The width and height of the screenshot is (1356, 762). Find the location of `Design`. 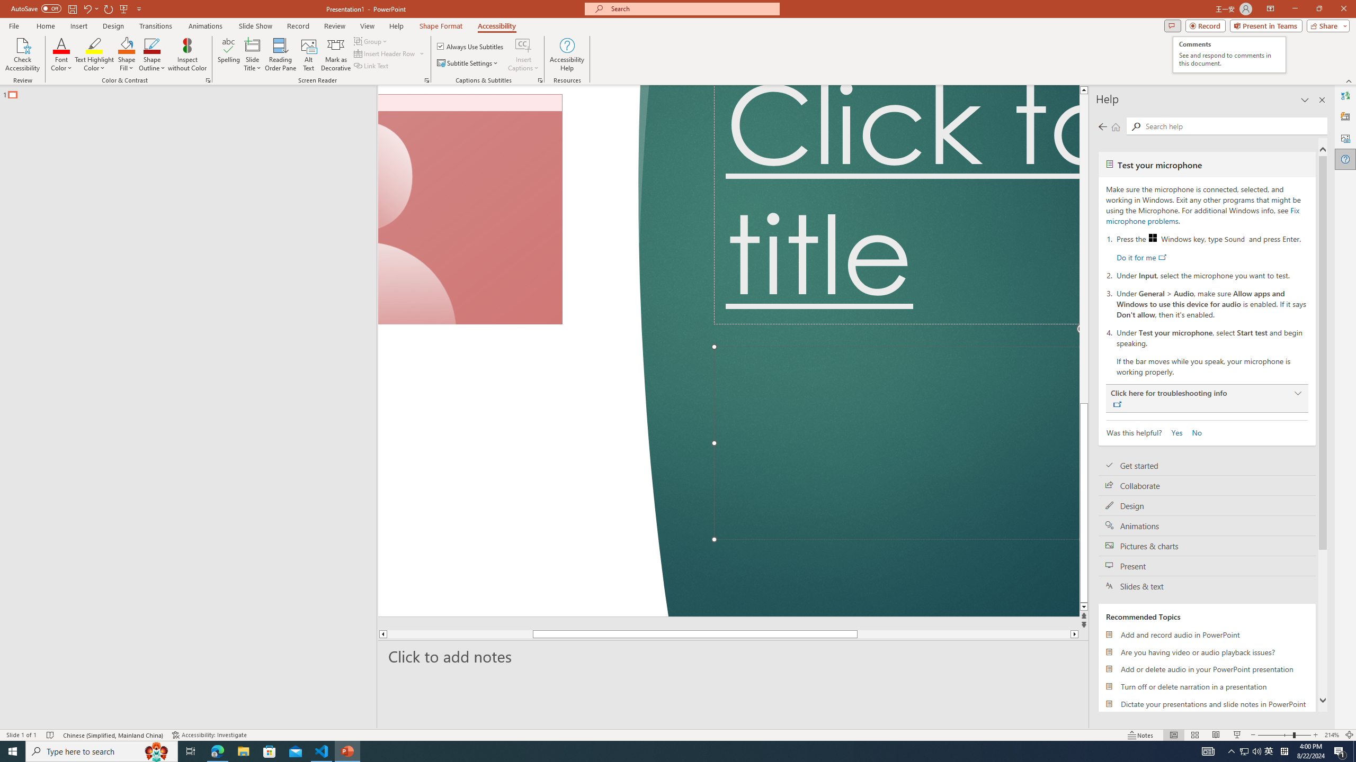

Design is located at coordinates (113, 26).